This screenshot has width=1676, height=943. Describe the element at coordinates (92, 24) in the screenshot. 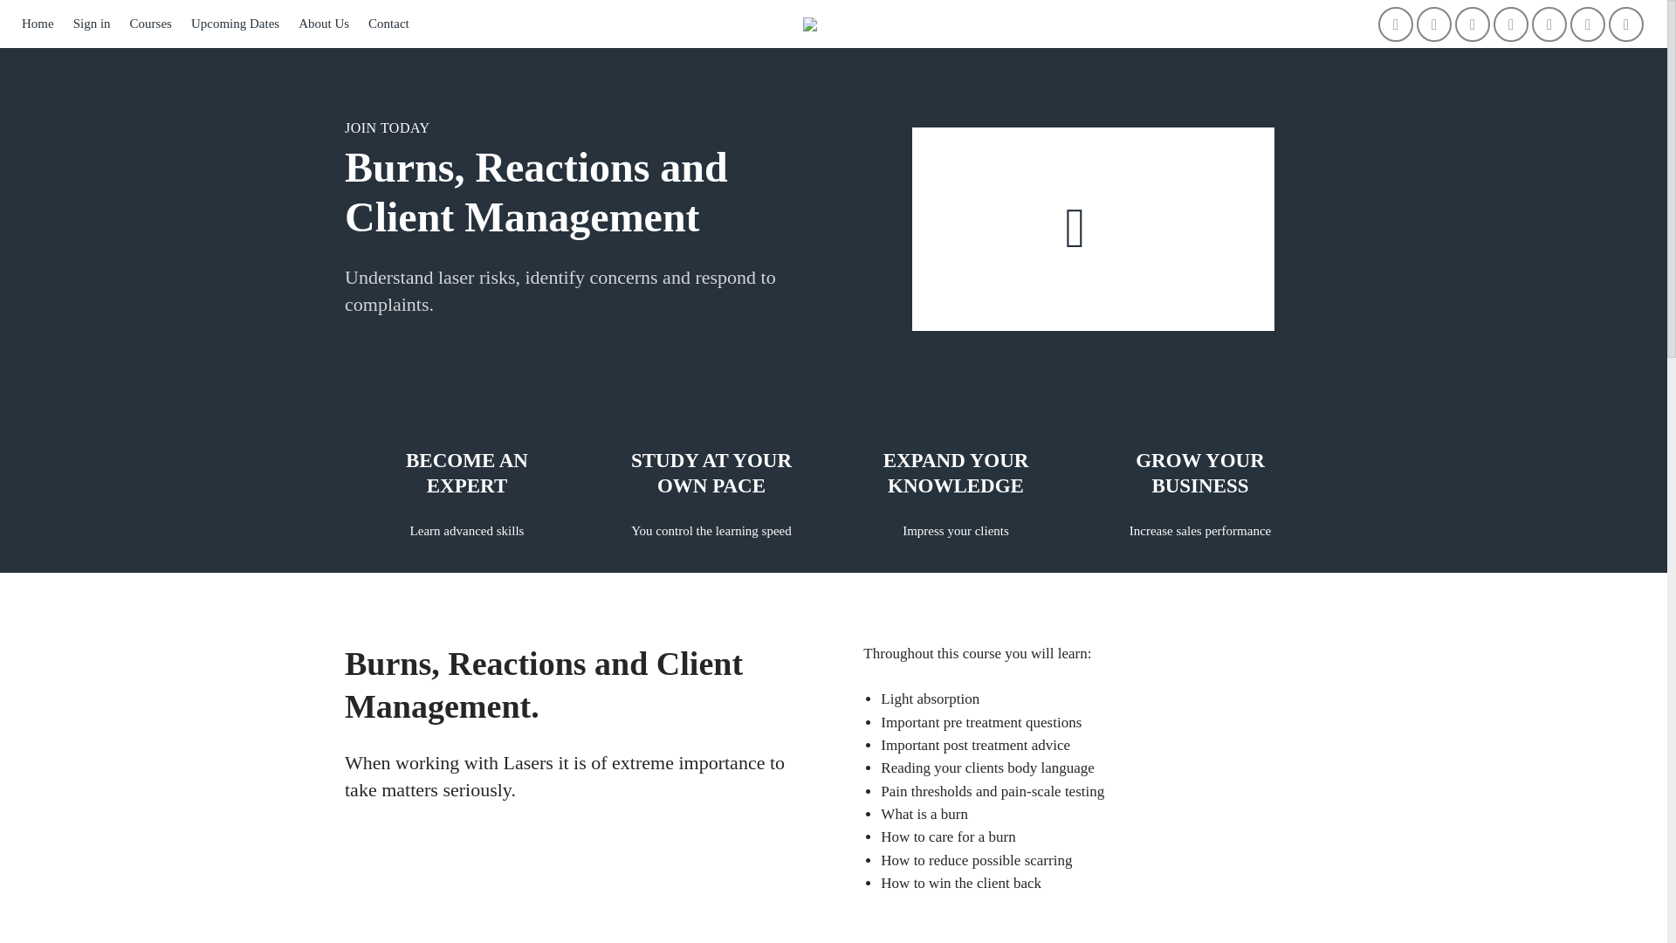

I see `Sign in` at that location.